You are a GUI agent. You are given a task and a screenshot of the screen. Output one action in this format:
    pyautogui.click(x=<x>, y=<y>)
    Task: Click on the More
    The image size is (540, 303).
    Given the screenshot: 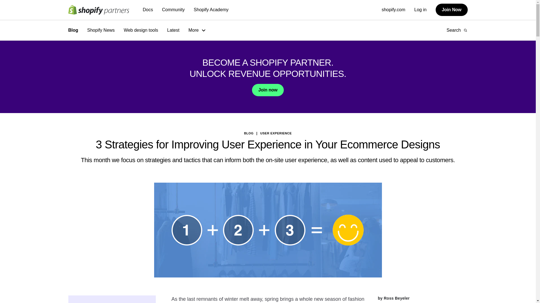 What is the action you would take?
    pyautogui.click(x=197, y=30)
    